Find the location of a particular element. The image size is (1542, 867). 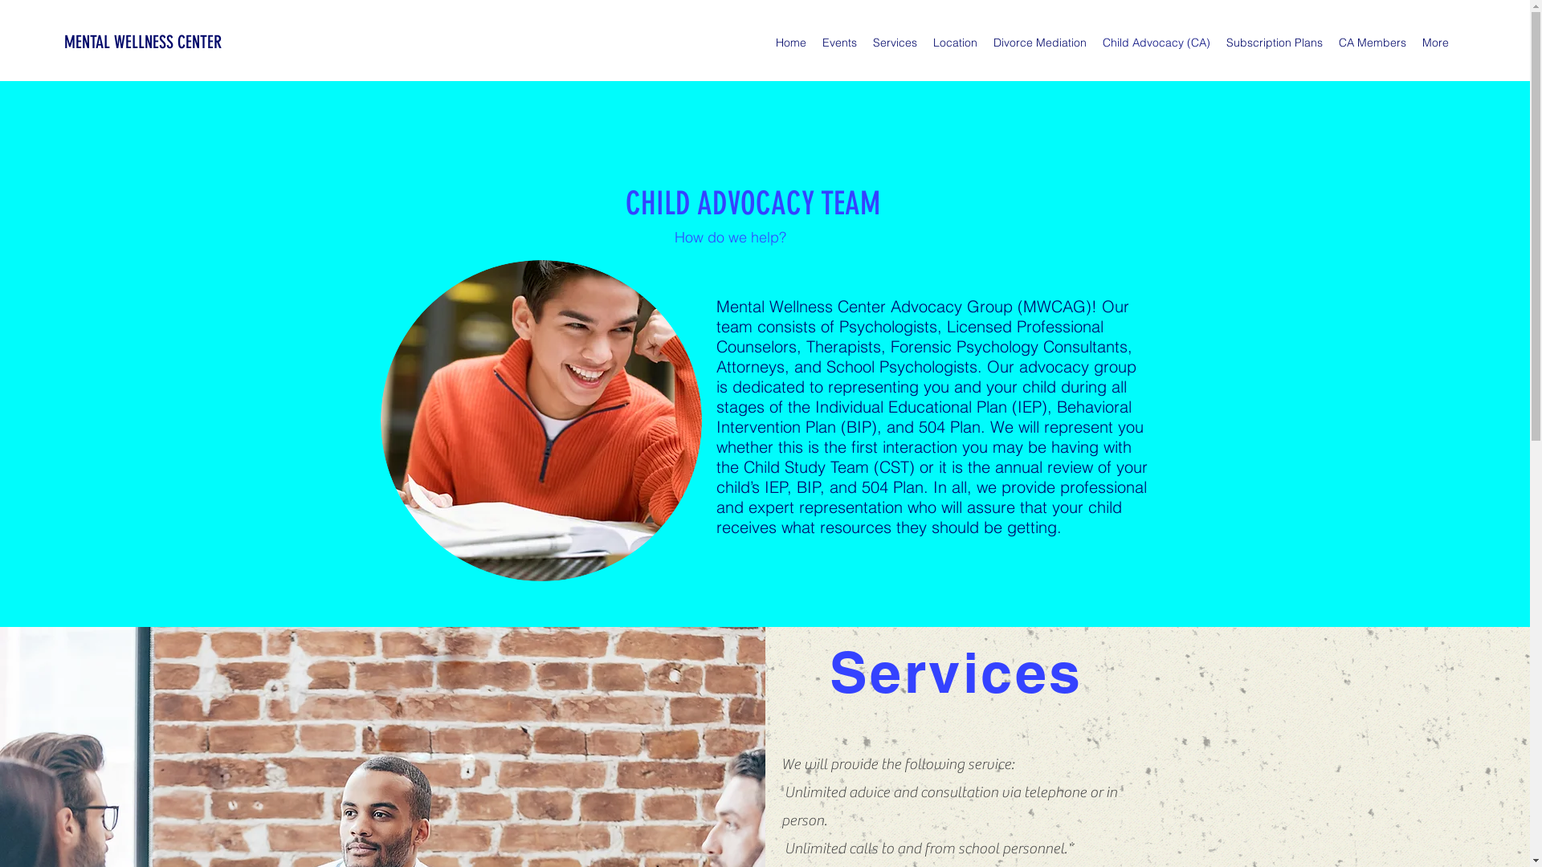

CA Members is located at coordinates (1373, 43).